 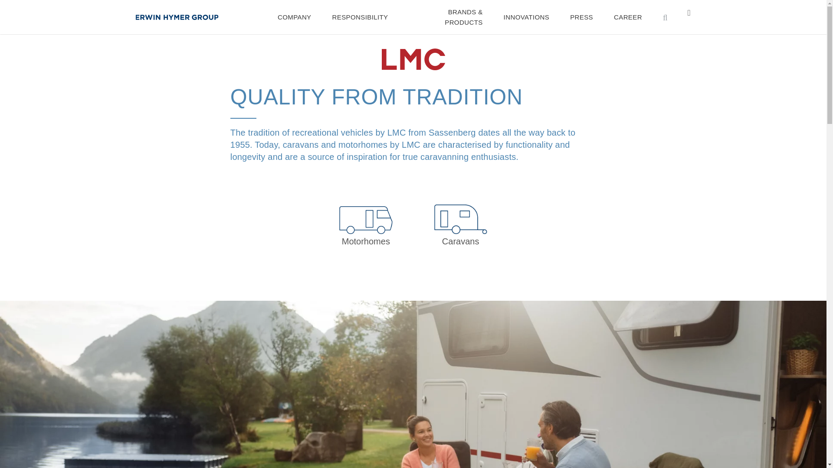 I want to click on CAREER, so click(x=628, y=17).